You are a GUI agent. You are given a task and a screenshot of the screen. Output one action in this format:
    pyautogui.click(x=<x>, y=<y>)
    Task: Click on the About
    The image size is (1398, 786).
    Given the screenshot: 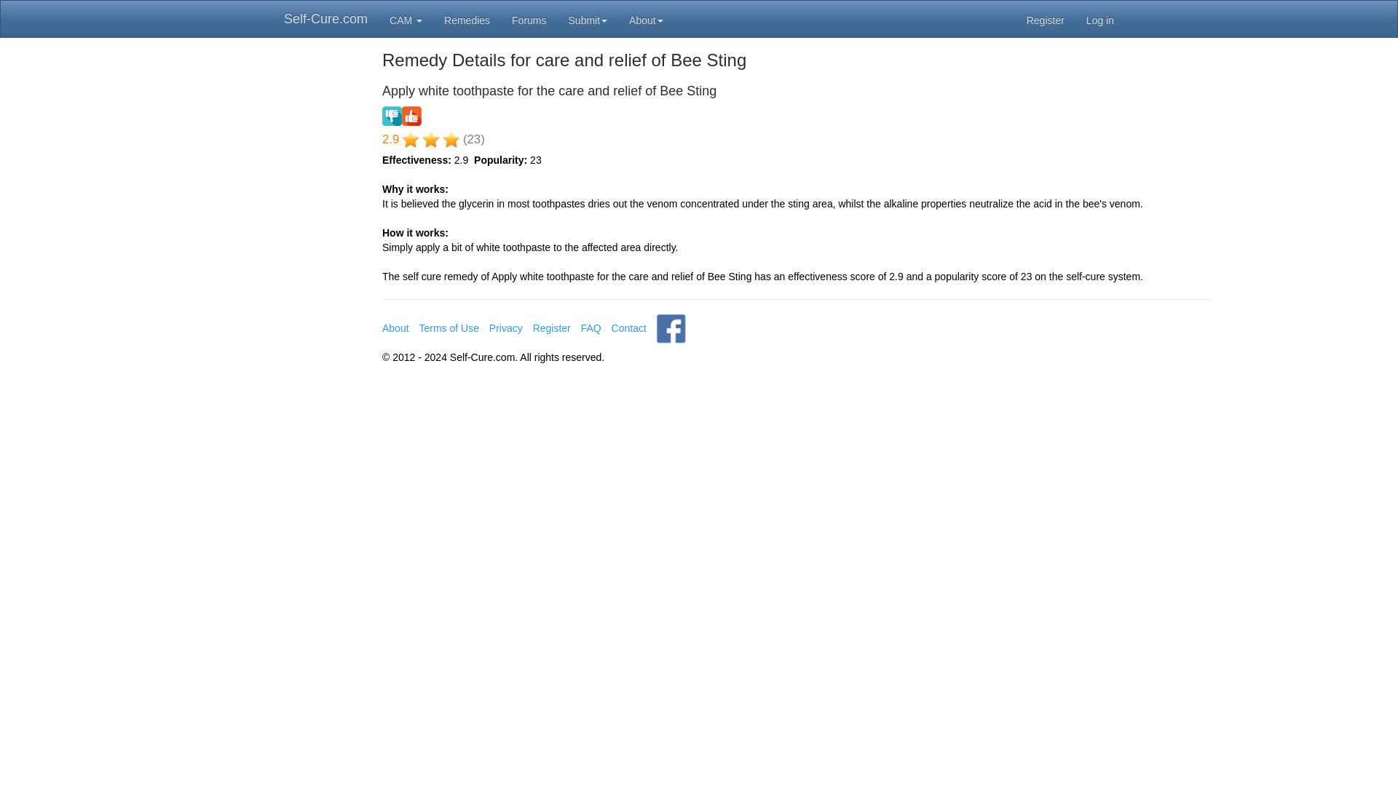 What is the action you would take?
    pyautogui.click(x=395, y=327)
    